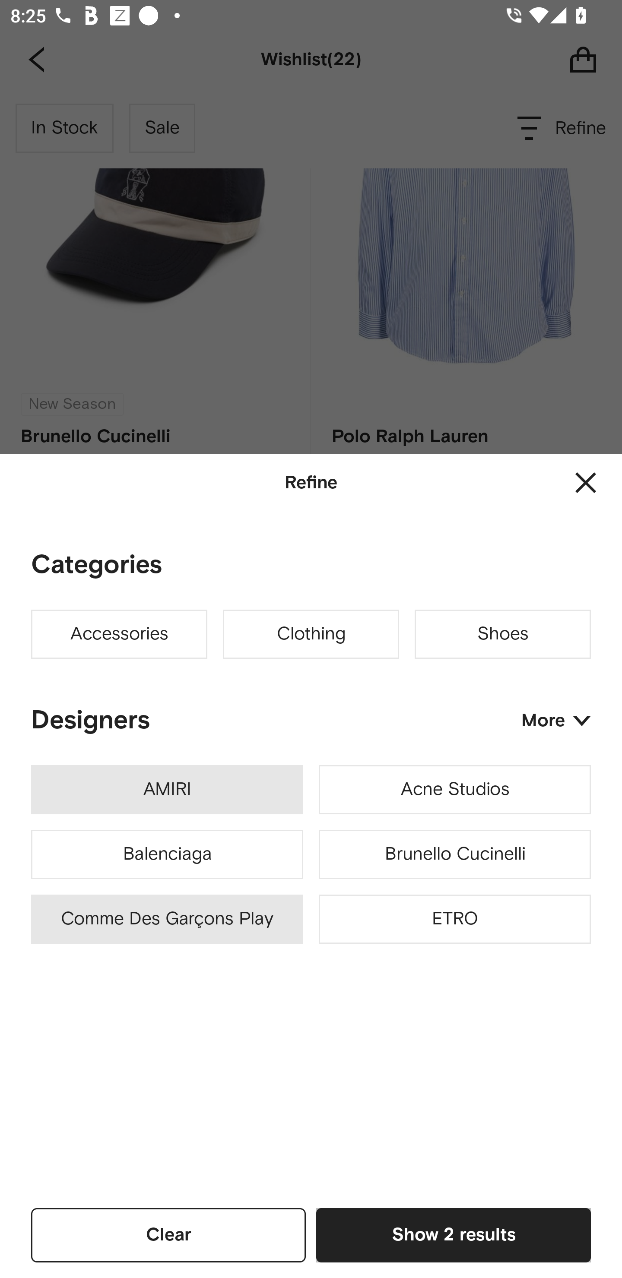 The height and width of the screenshot is (1278, 622). What do you see at coordinates (168, 1235) in the screenshot?
I see `Clear` at bounding box center [168, 1235].